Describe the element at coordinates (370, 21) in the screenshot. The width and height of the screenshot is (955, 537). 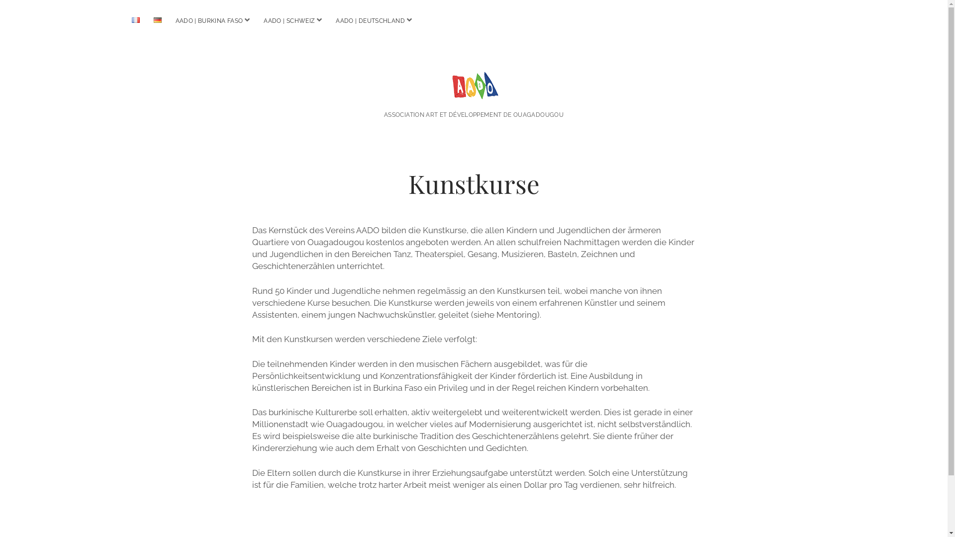
I see `AADO | DEUTSCHLAND` at that location.